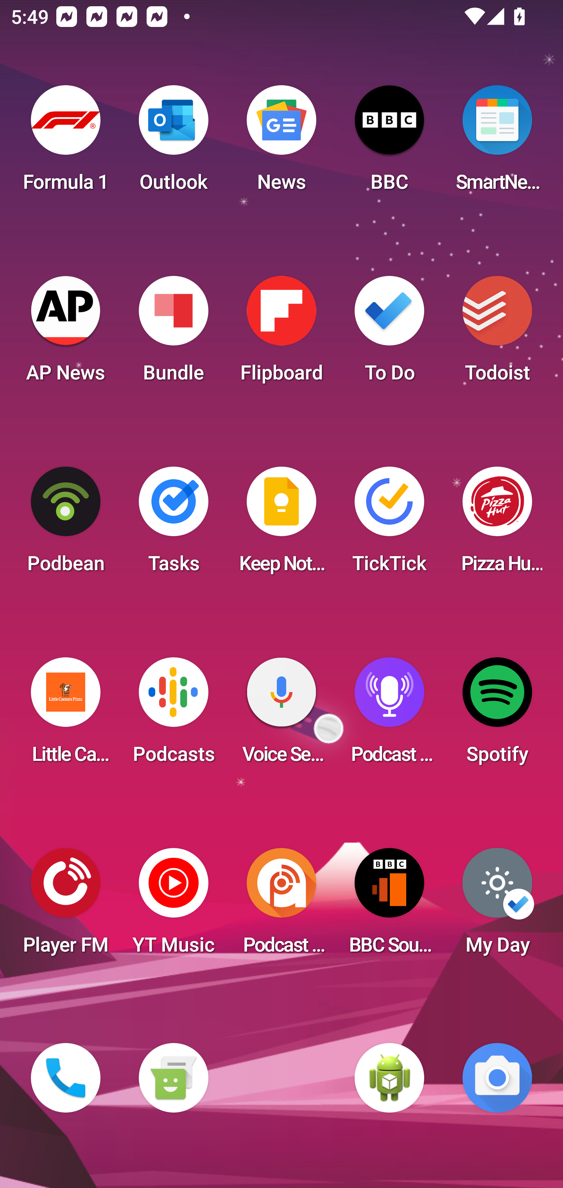 The image size is (563, 1188). What do you see at coordinates (389, 524) in the screenshot?
I see `TickTick` at bounding box center [389, 524].